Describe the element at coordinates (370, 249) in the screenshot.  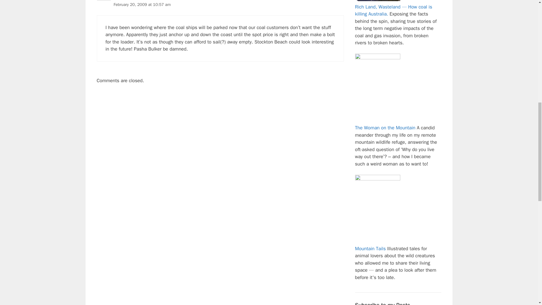
I see `Mountain Tails` at that location.